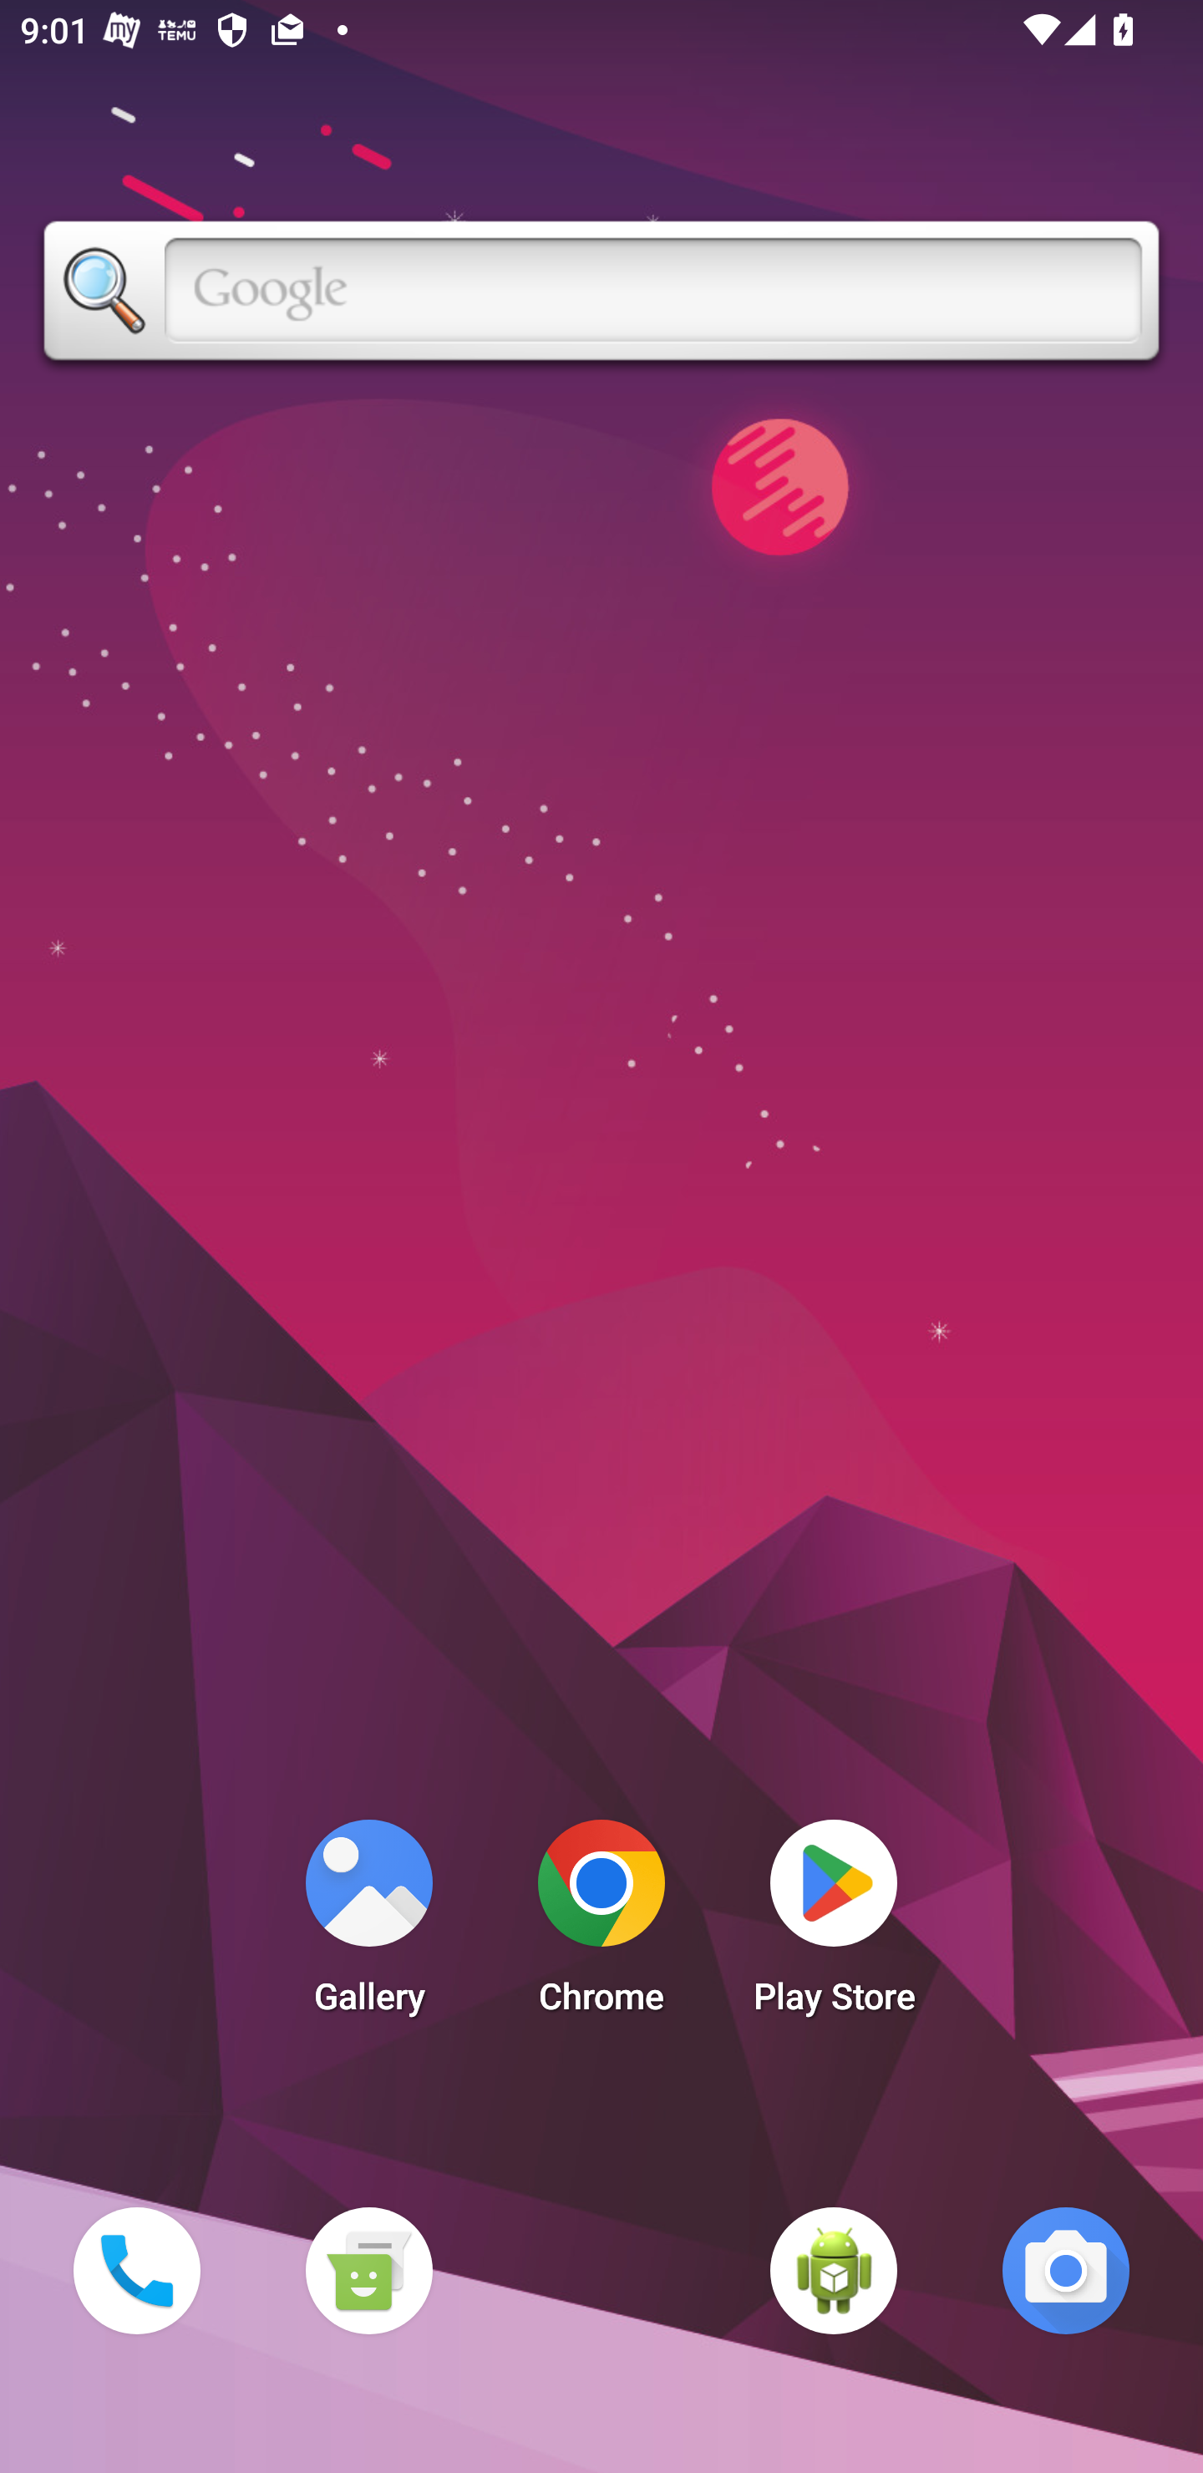 The height and width of the screenshot is (2473, 1203). Describe the element at coordinates (368, 2270) in the screenshot. I see `Messaging` at that location.